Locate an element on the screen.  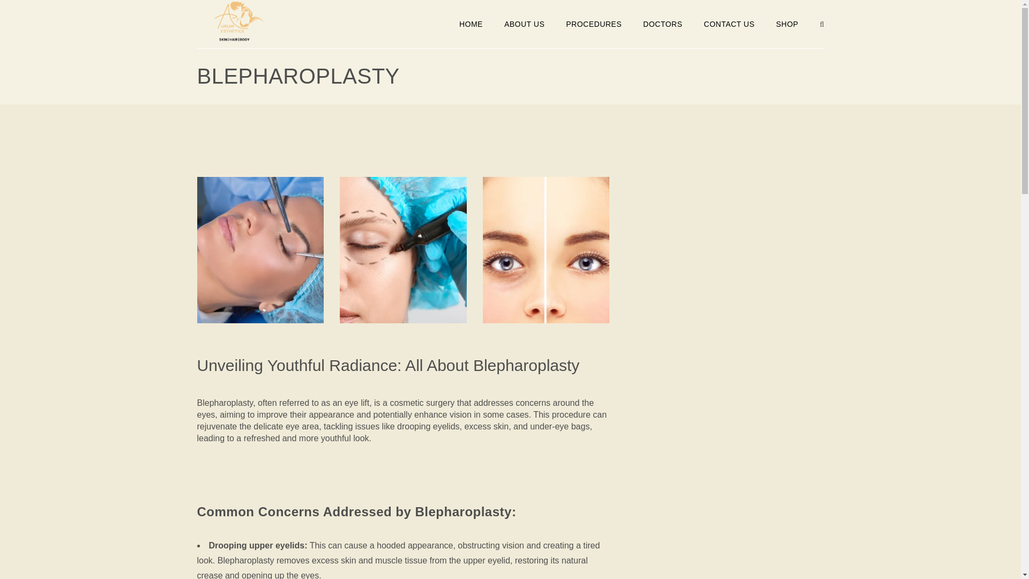
HOME is located at coordinates (471, 24).